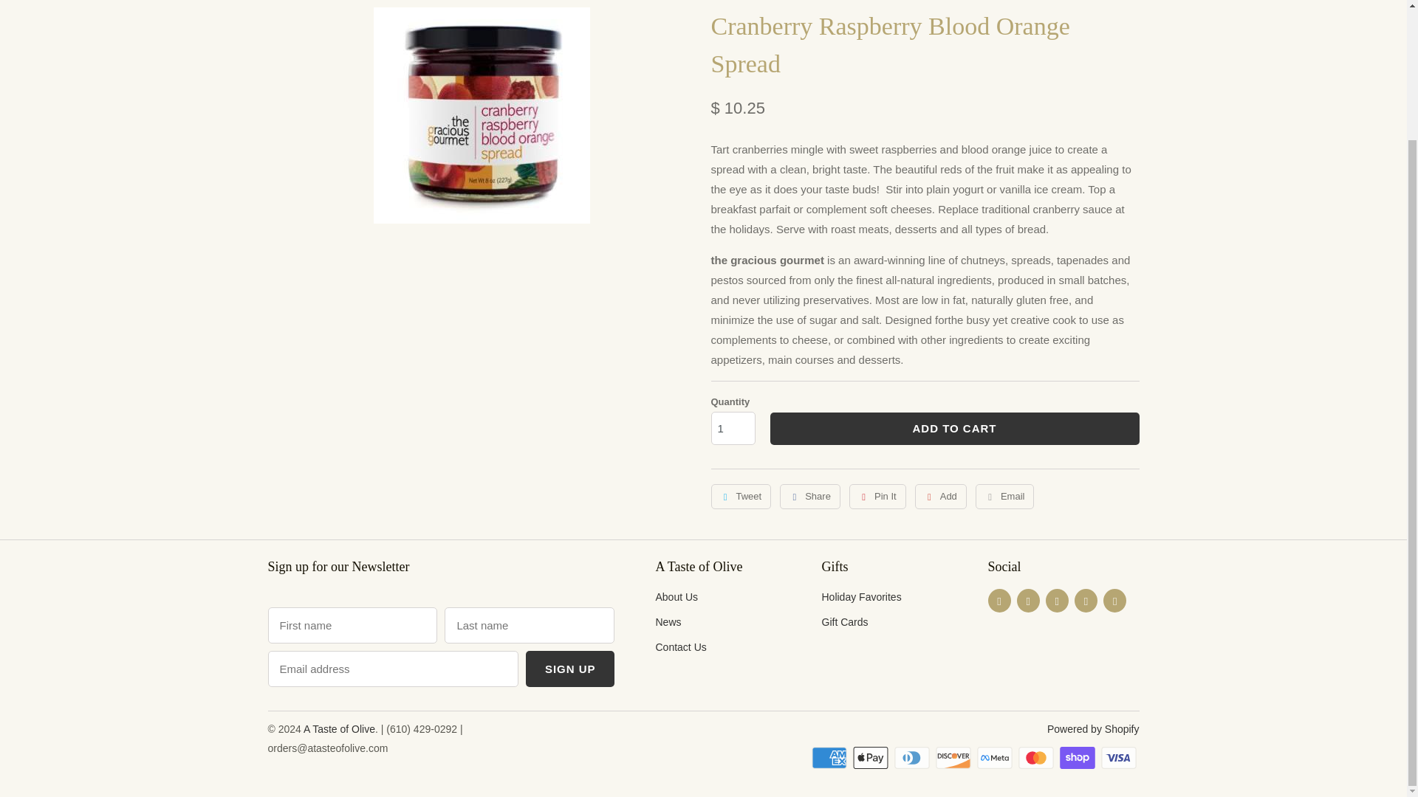  Describe the element at coordinates (1058, 601) in the screenshot. I see `A Taste of Olive on Pinterest` at that location.